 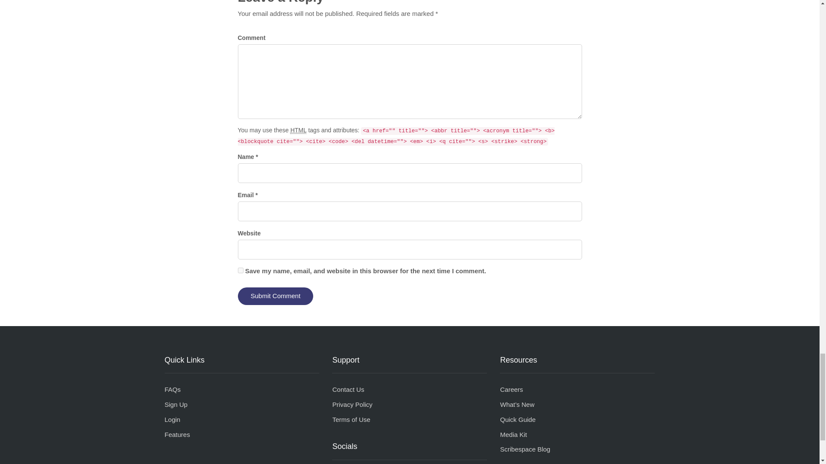 What do you see at coordinates (176, 405) in the screenshot?
I see `Sign Up` at bounding box center [176, 405].